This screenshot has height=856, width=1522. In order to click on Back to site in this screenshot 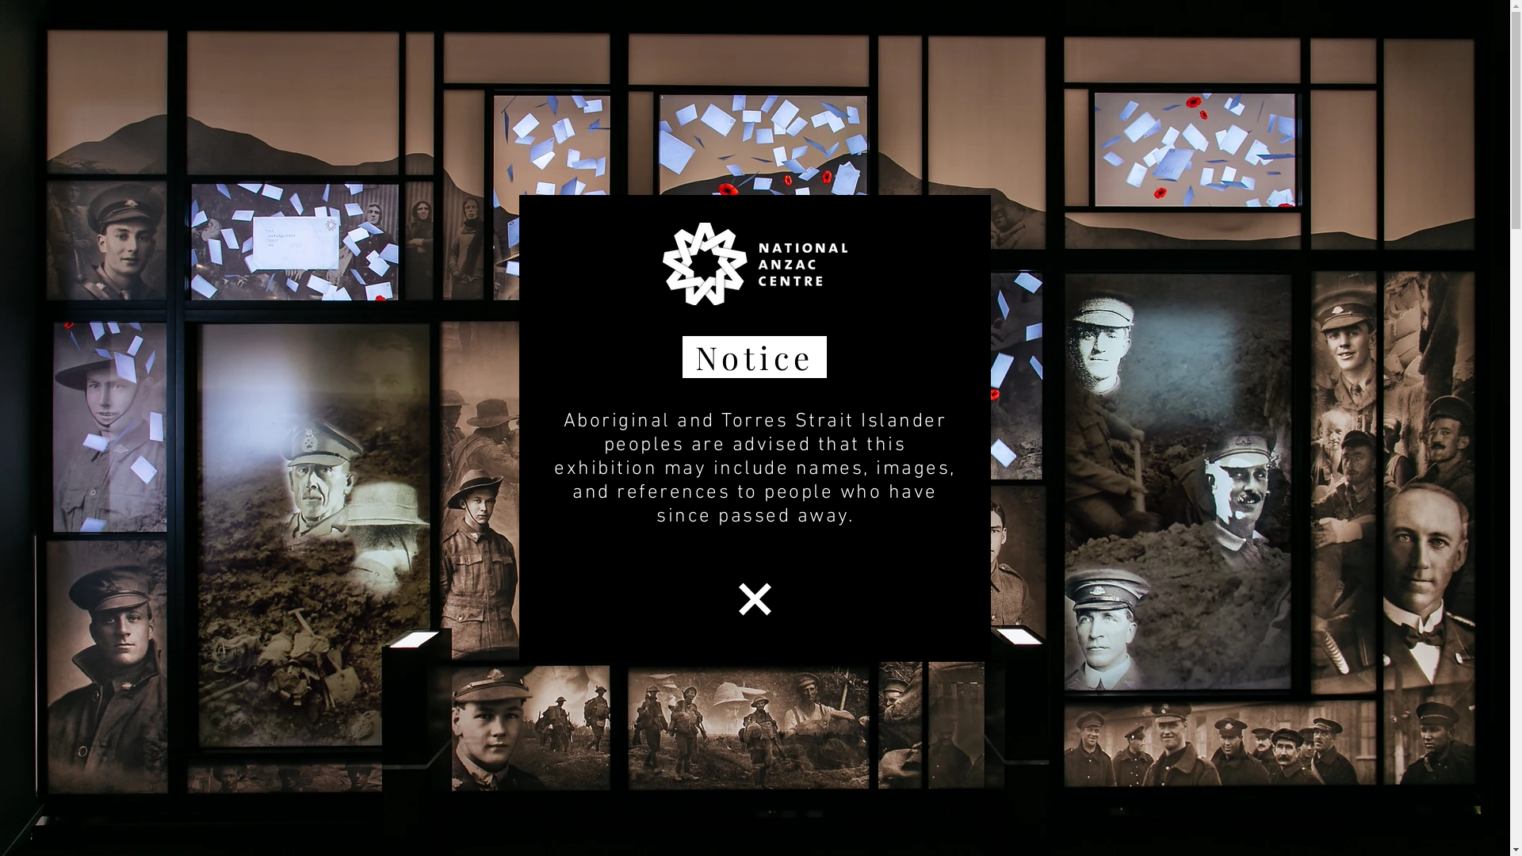, I will do `click(755, 599)`.